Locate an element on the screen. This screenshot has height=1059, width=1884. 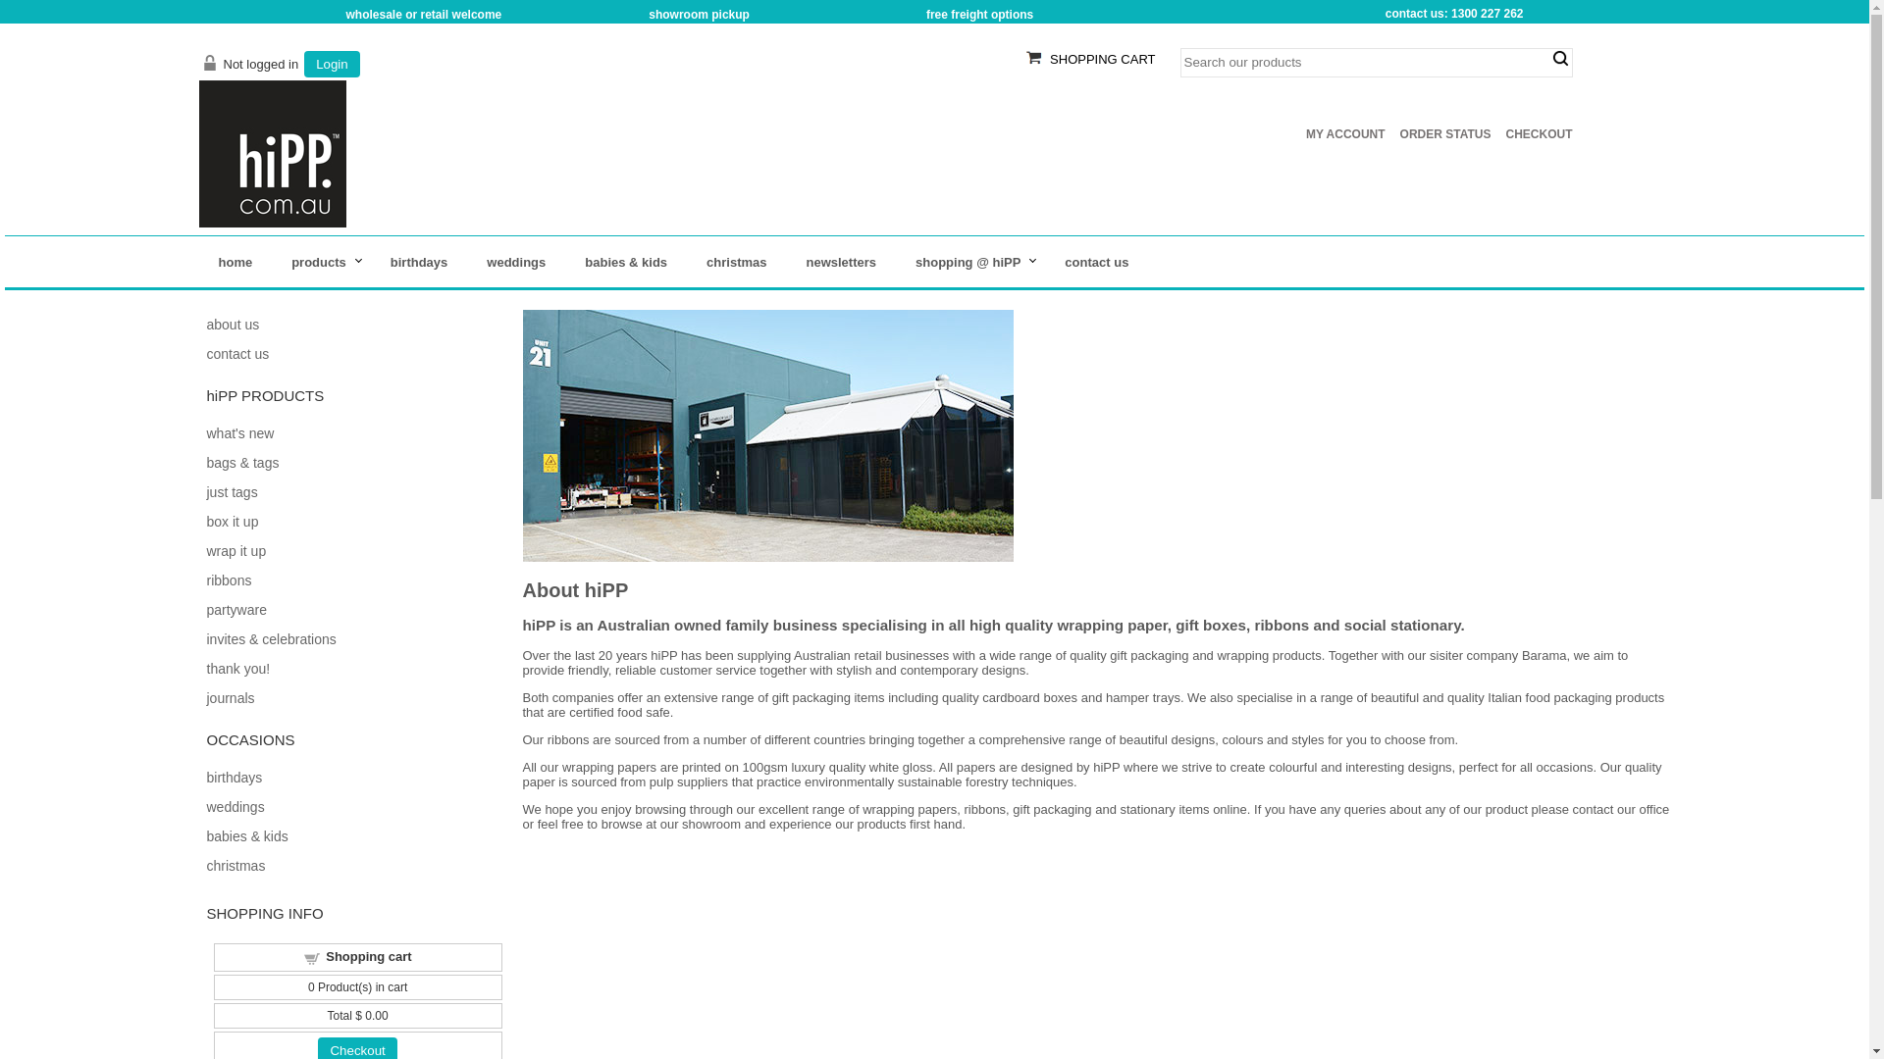
about us is located at coordinates (233, 325).